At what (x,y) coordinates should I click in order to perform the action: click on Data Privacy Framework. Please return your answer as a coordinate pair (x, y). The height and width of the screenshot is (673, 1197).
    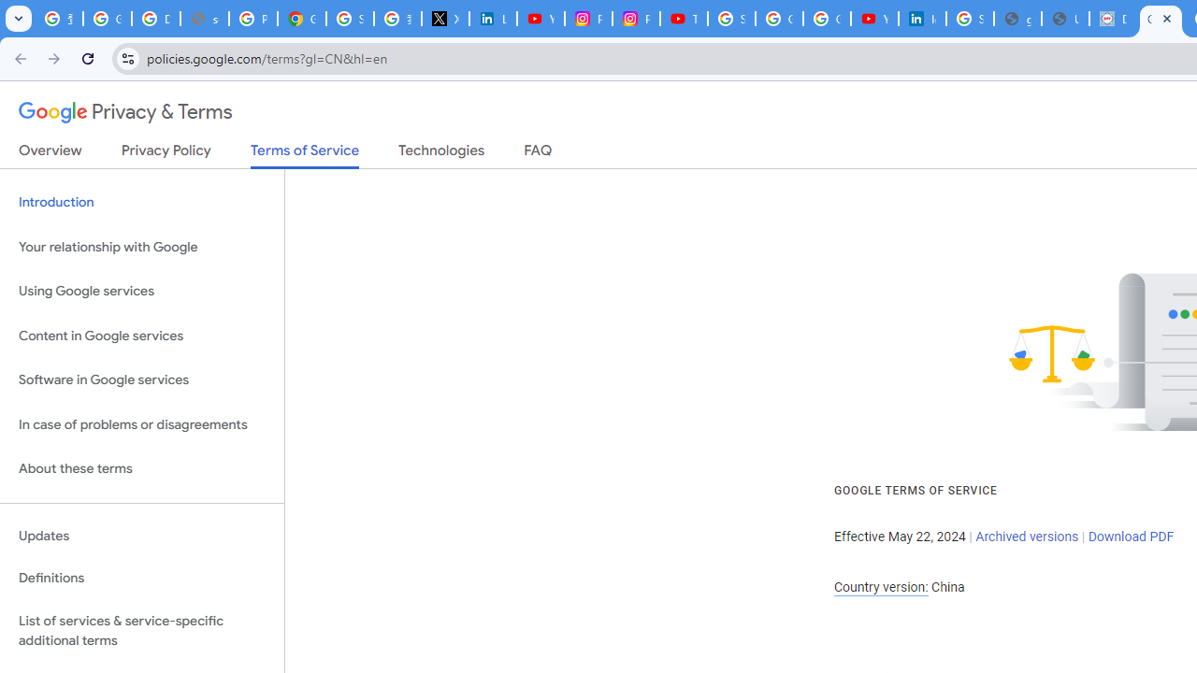
    Looking at the image, I should click on (1113, 19).